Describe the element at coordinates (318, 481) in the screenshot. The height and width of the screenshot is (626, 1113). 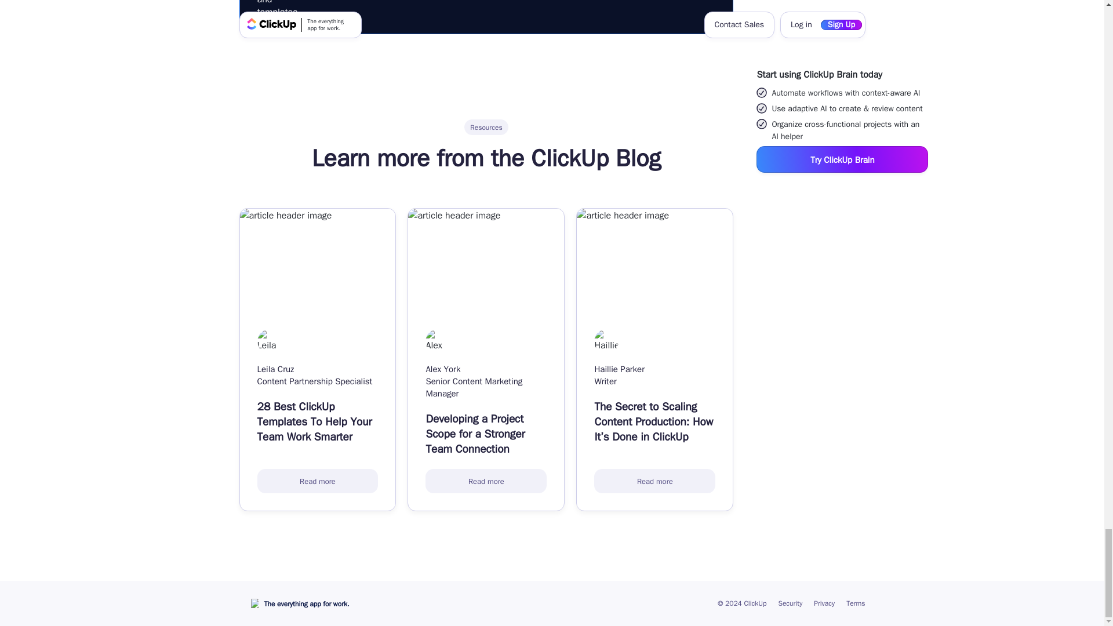
I see `Read more` at that location.